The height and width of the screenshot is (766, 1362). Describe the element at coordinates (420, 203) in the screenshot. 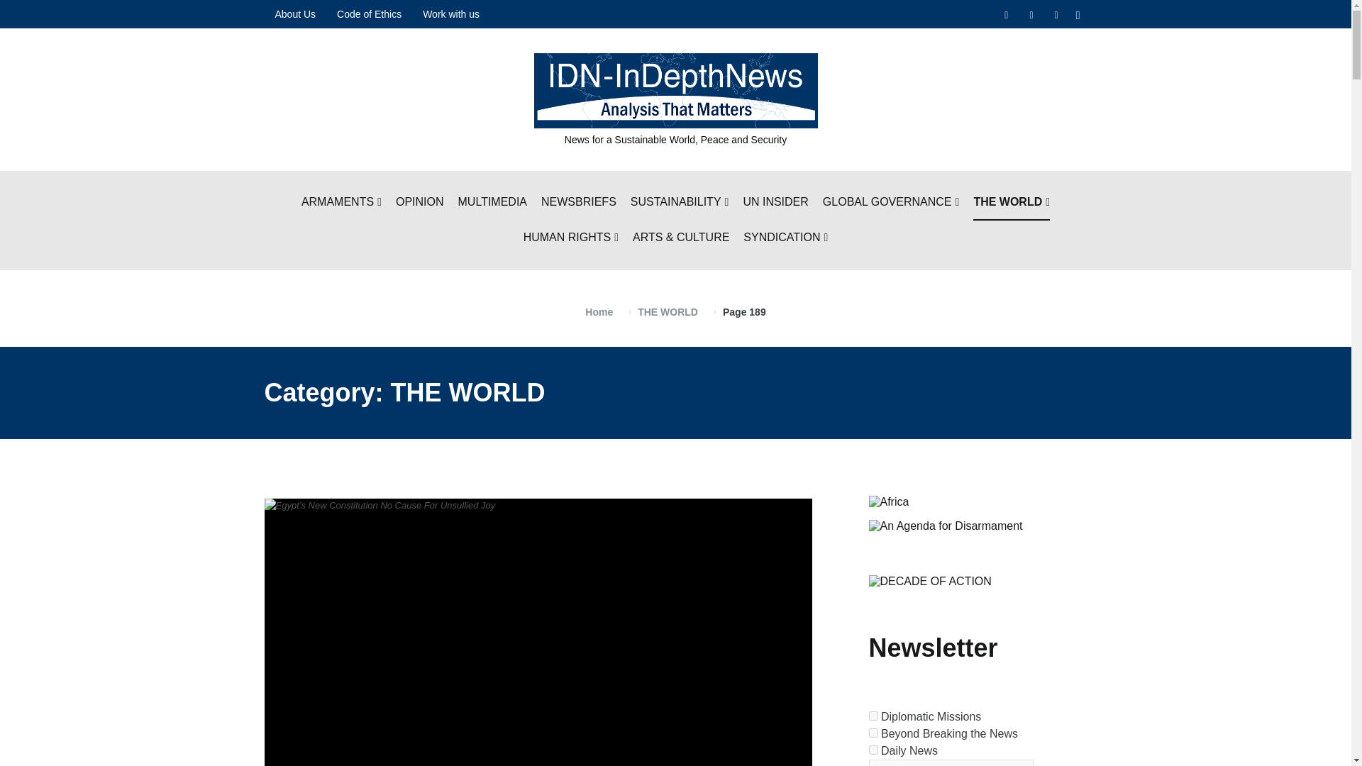

I see `OPINION` at that location.